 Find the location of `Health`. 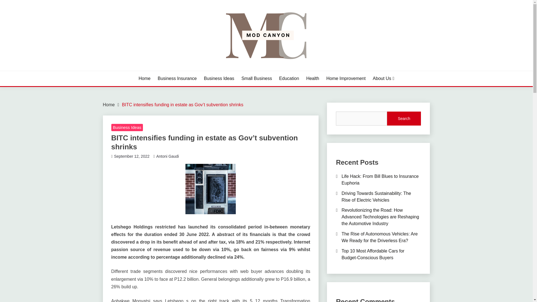

Health is located at coordinates (312, 78).